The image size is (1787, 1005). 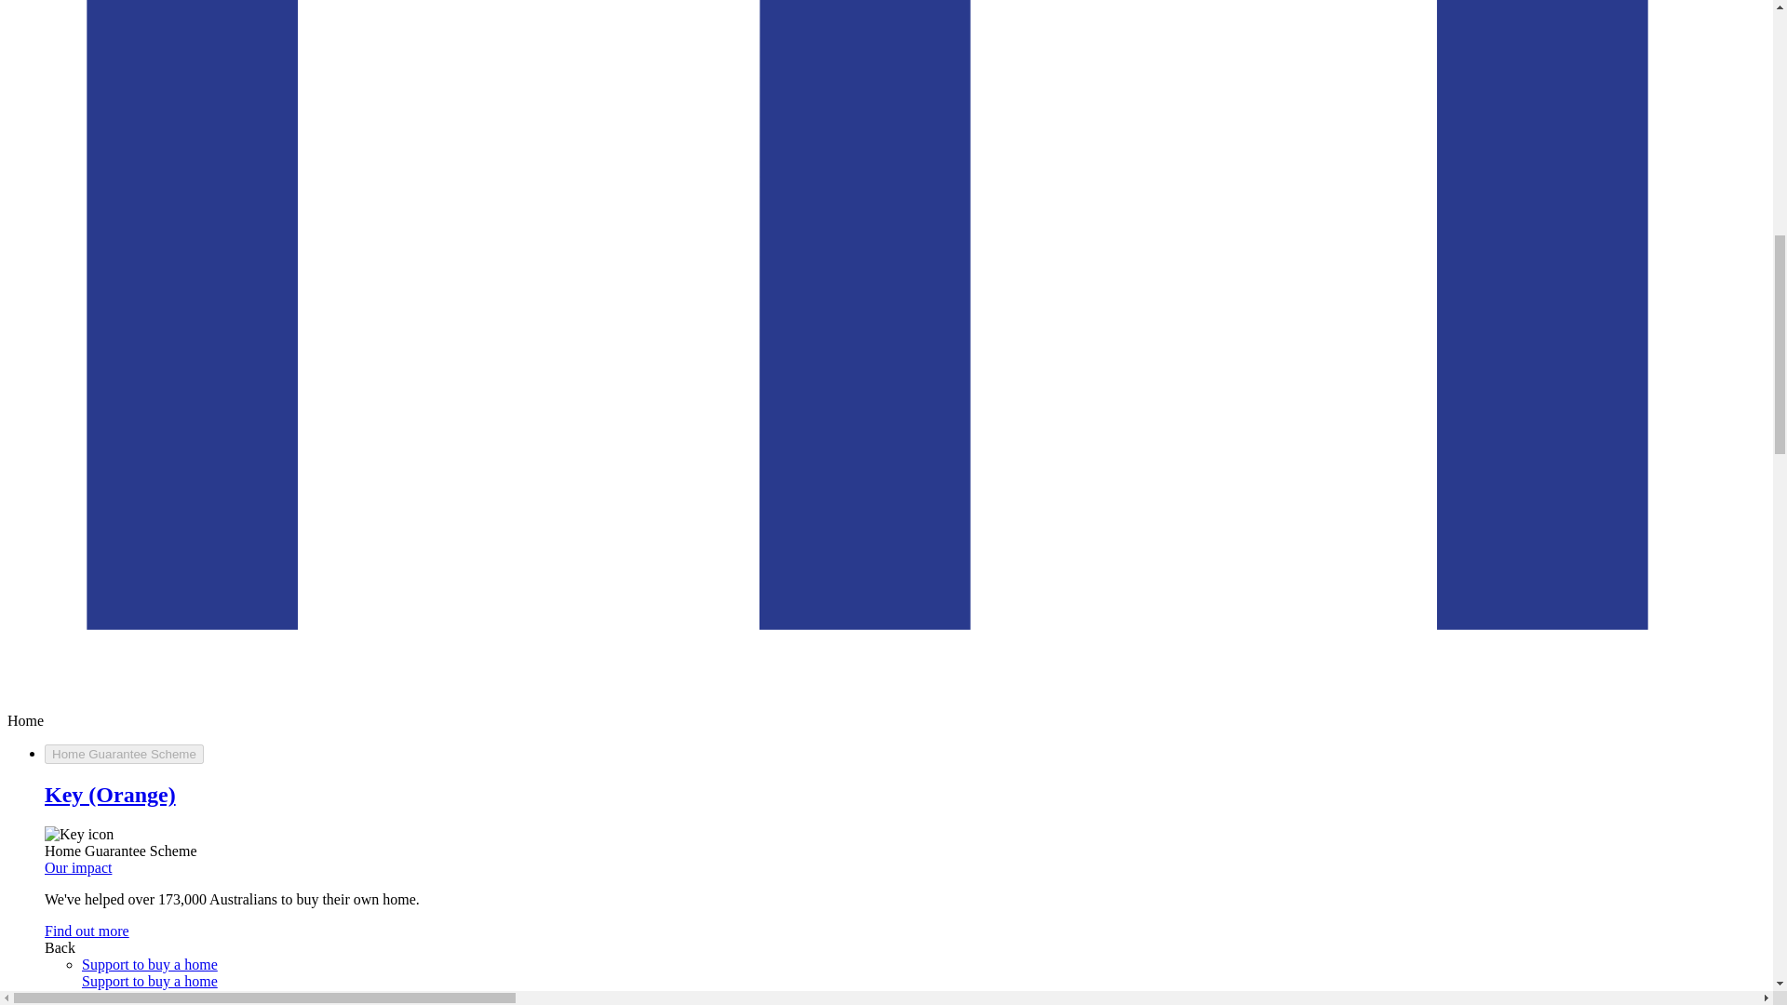 What do you see at coordinates (87, 931) in the screenshot?
I see `Find out more` at bounding box center [87, 931].